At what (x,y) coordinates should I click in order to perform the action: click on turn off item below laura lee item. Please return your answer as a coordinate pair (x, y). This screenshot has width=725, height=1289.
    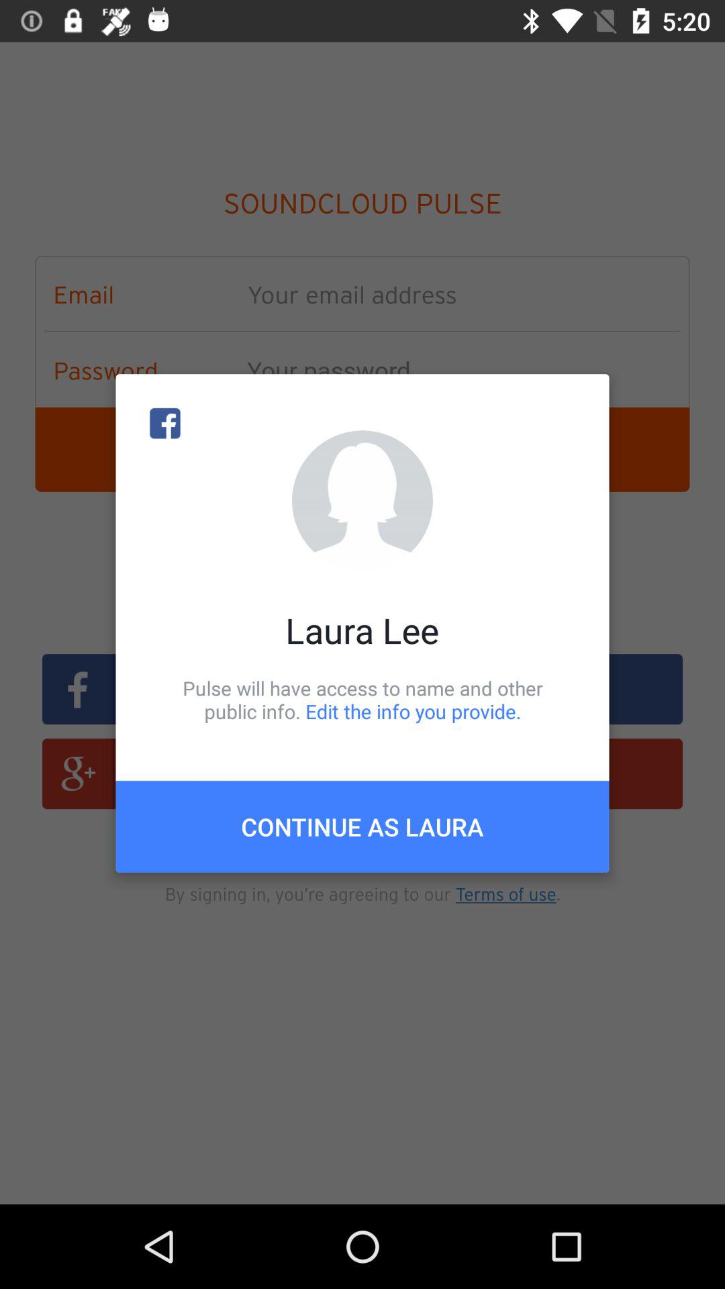
    Looking at the image, I should click on (362, 700).